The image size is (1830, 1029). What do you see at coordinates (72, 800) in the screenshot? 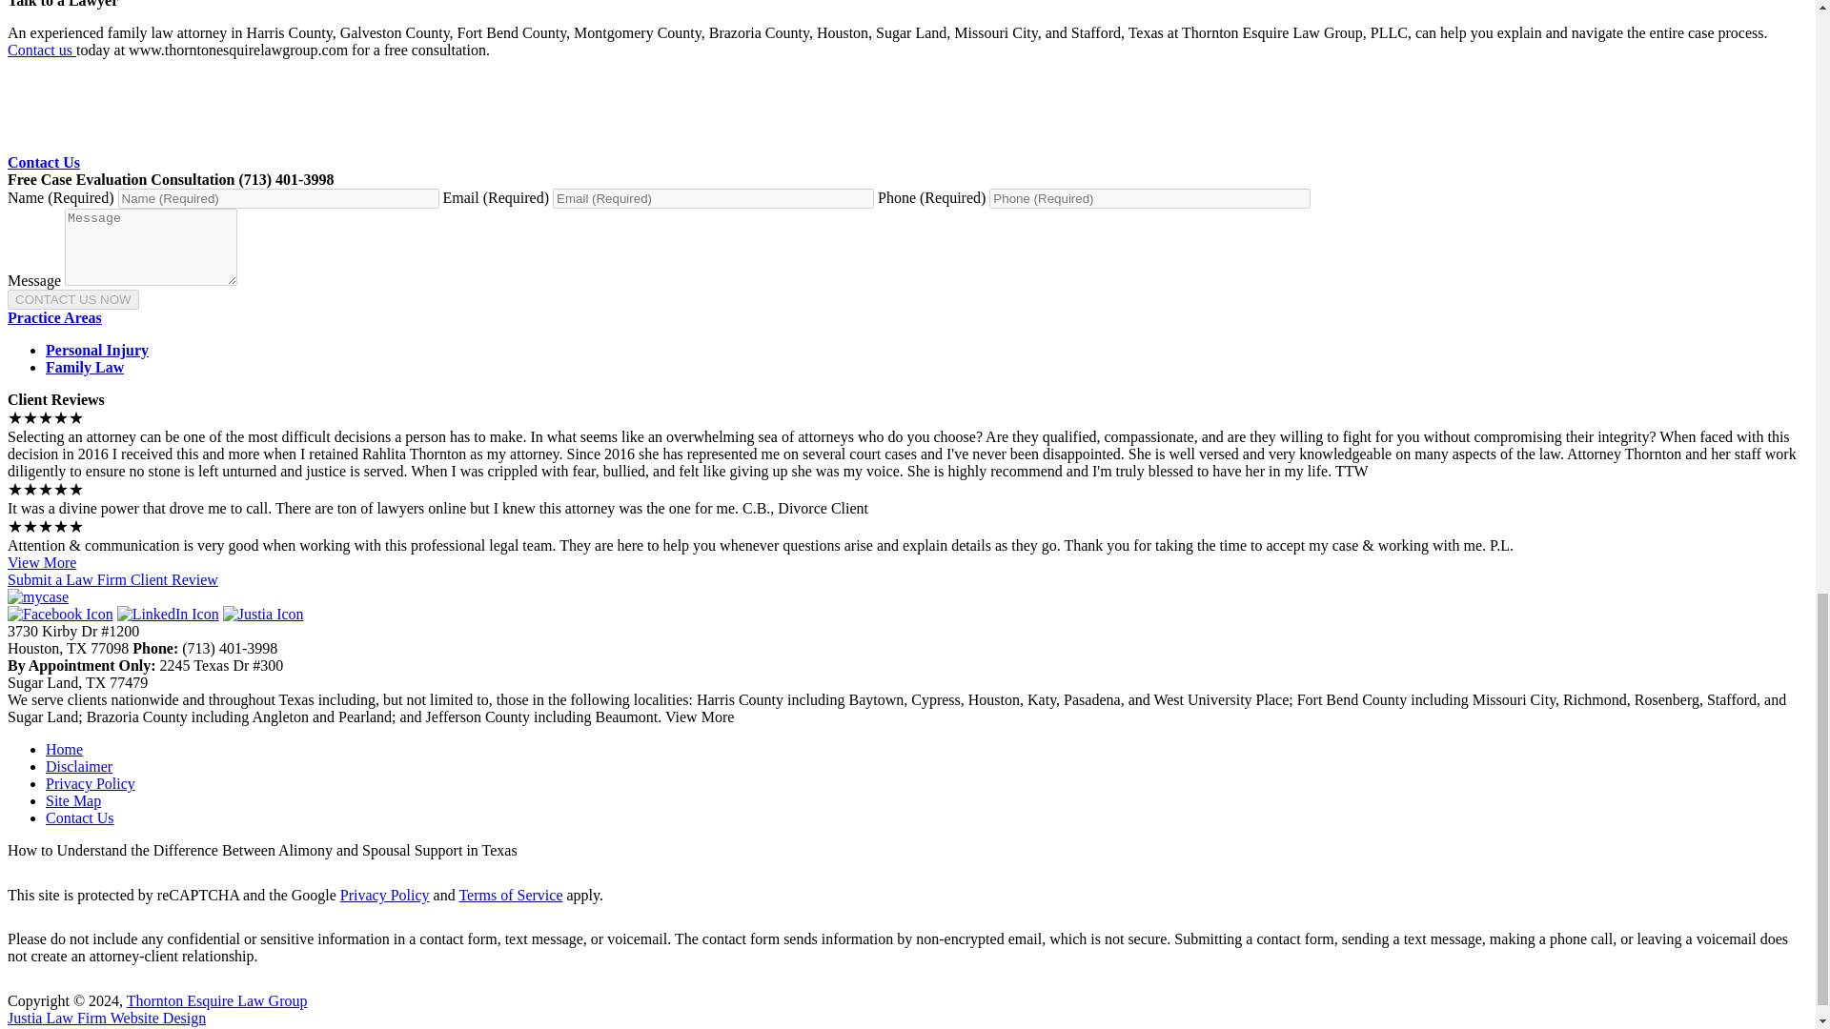
I see `Site Map` at bounding box center [72, 800].